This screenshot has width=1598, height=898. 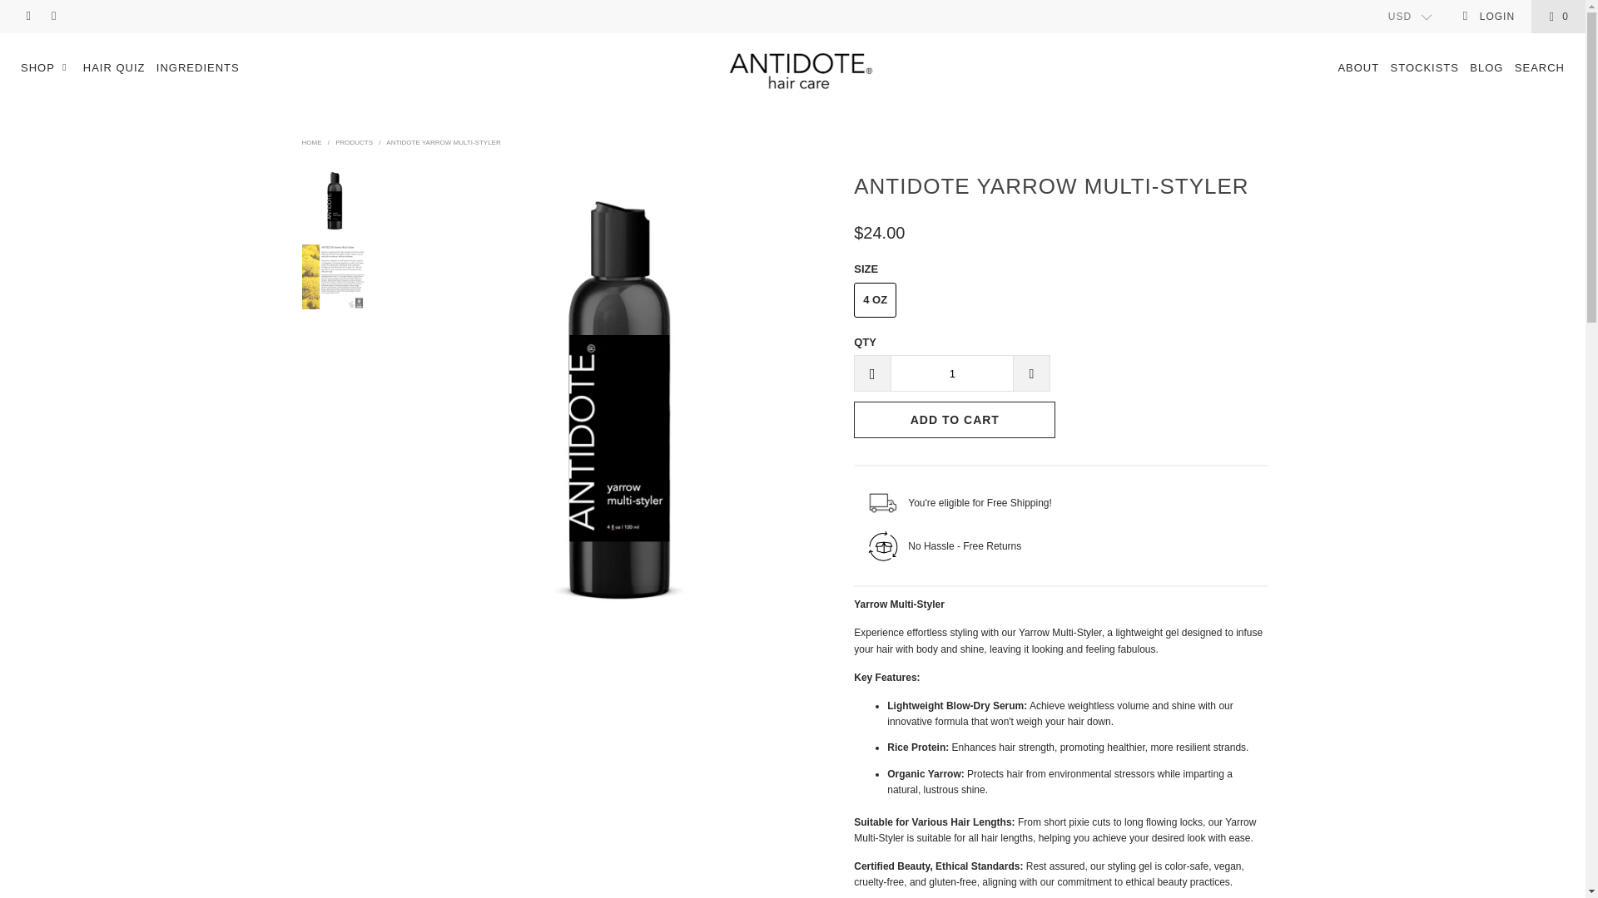 I want to click on BLOG, so click(x=1486, y=68).